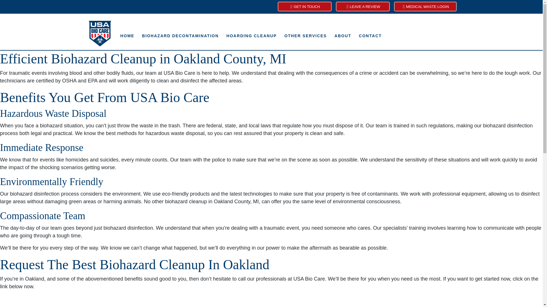 This screenshot has height=307, width=547. I want to click on OTHER SERVICES, so click(305, 36).